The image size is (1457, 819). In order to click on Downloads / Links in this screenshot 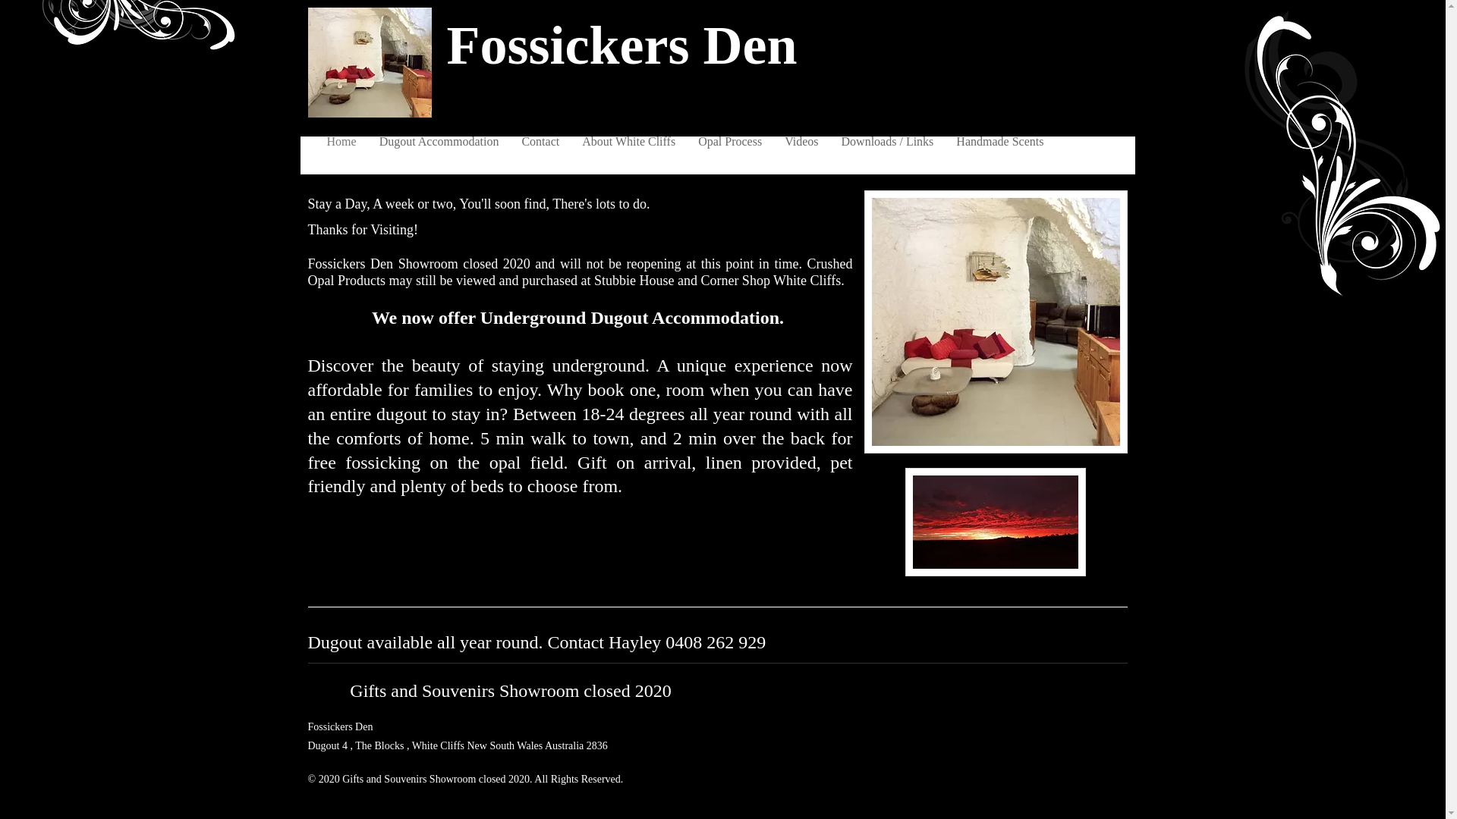, I will do `click(888, 142)`.